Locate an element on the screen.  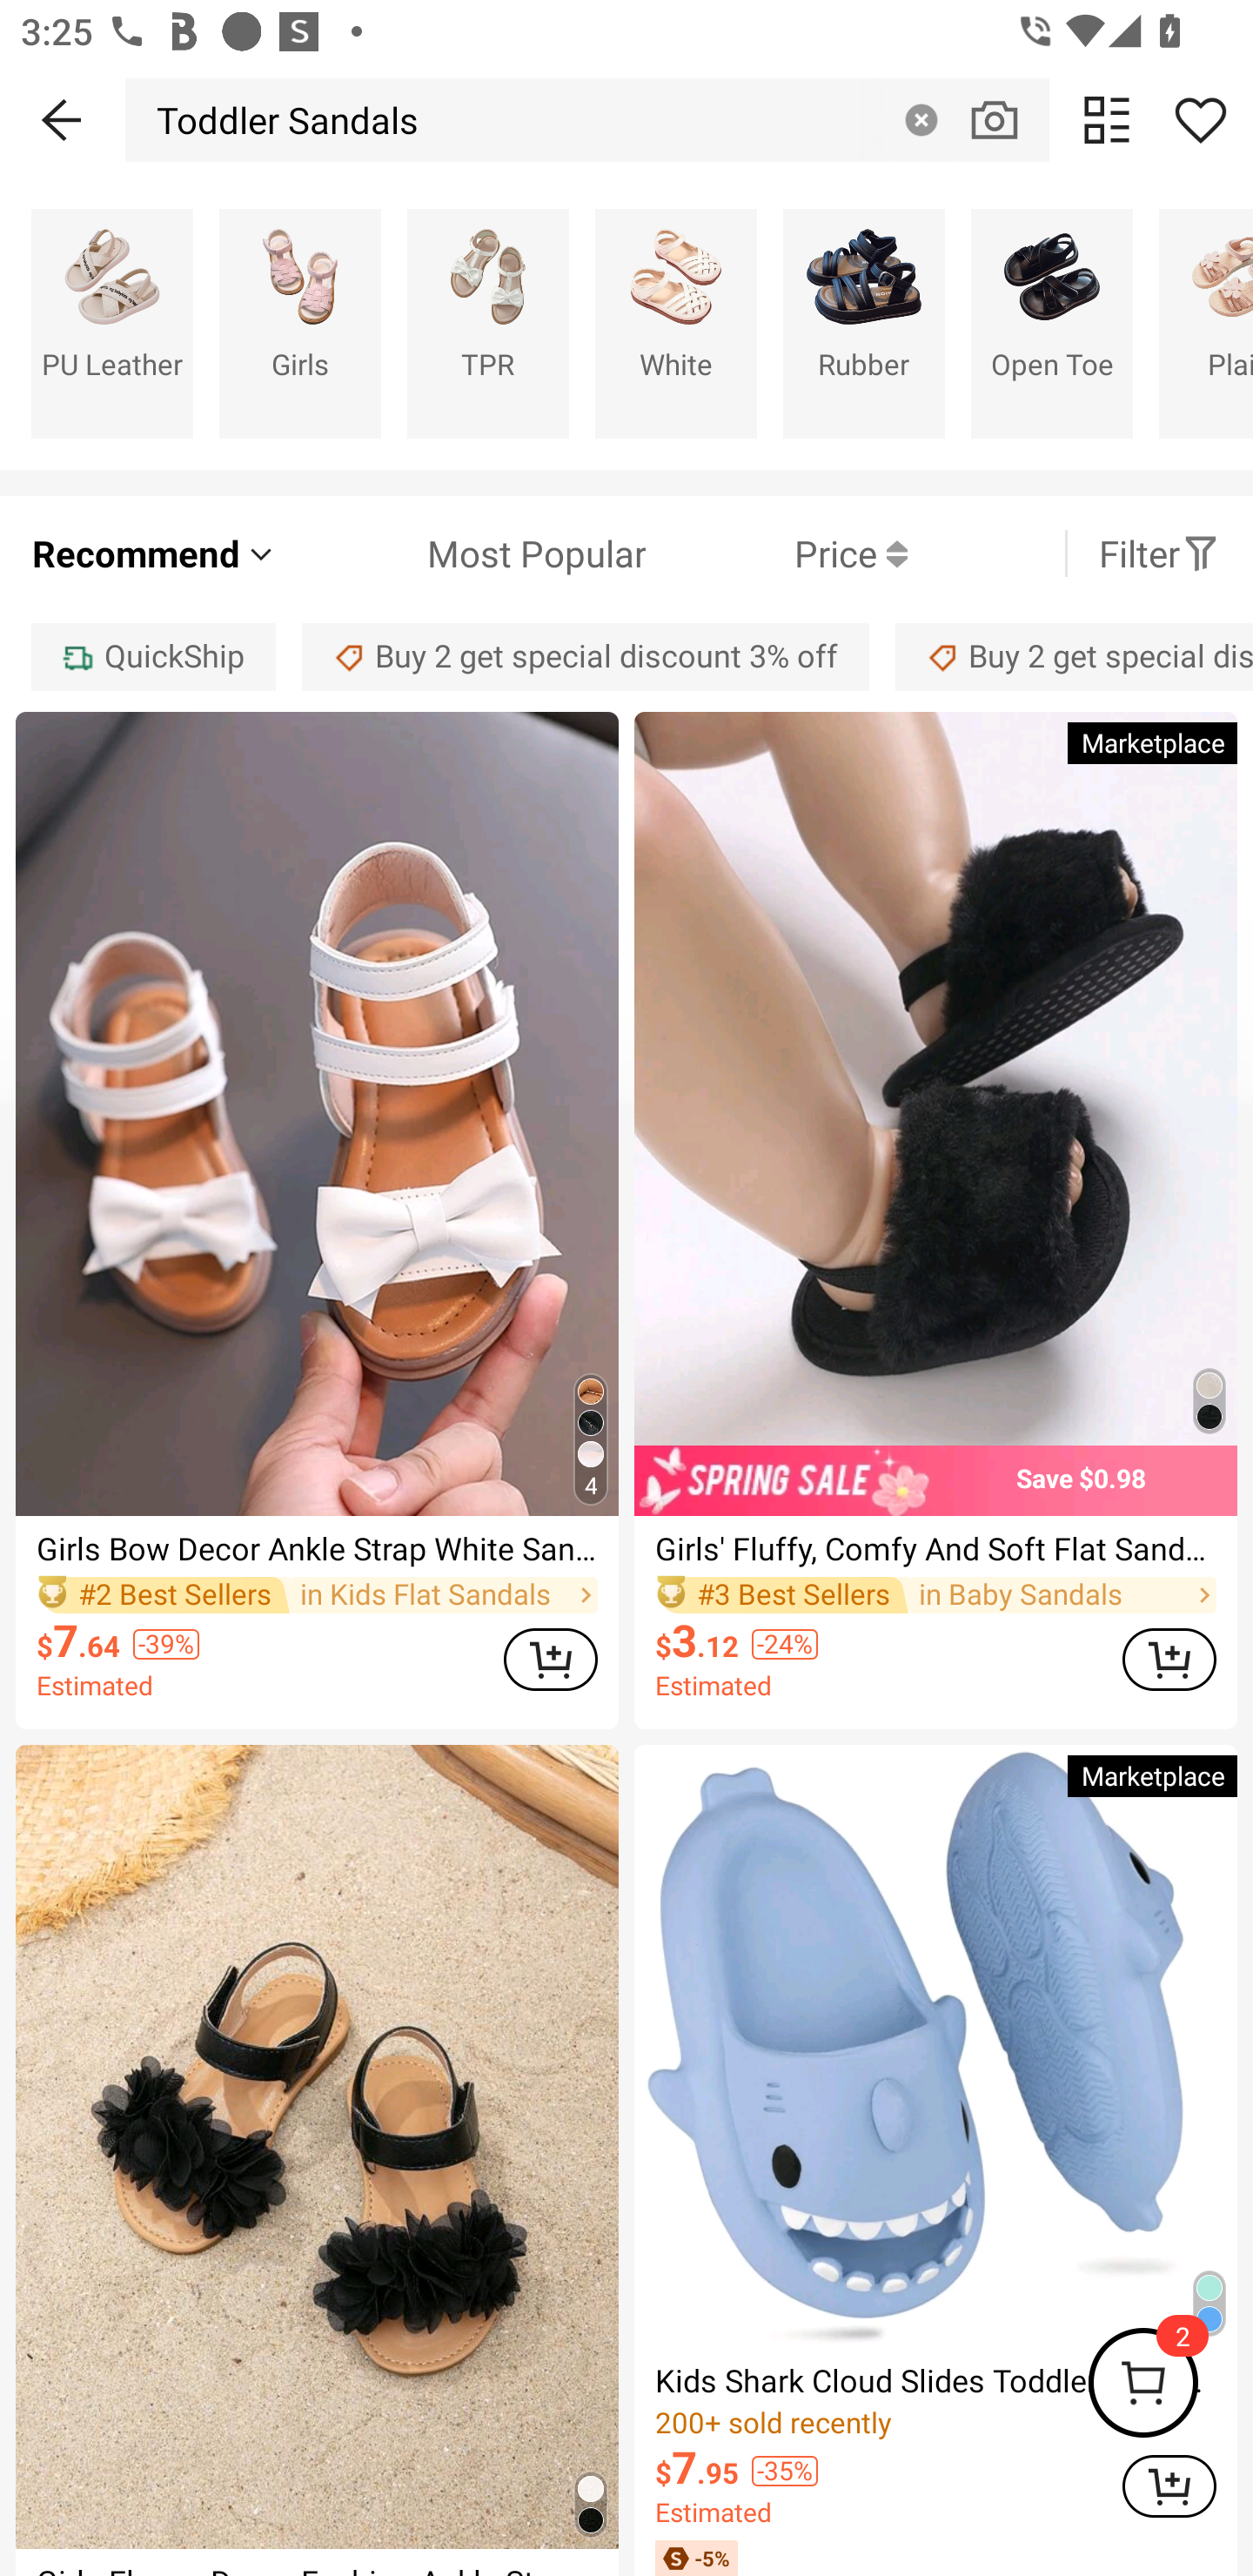
Price is located at coordinates (776, 553).